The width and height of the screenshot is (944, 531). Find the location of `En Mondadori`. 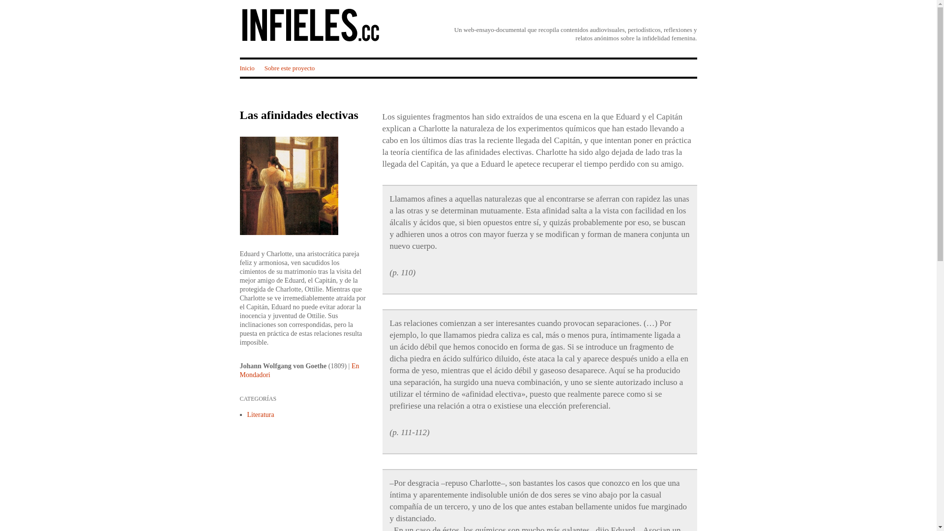

En Mondadori is located at coordinates (300, 370).